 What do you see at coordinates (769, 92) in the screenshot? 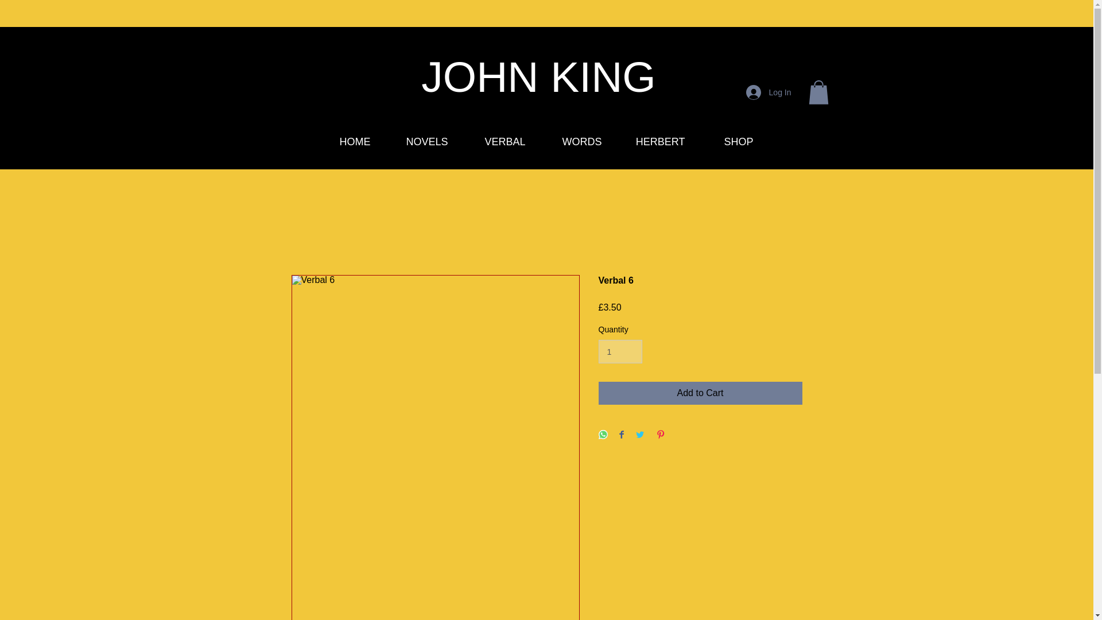
I see `Log In` at bounding box center [769, 92].